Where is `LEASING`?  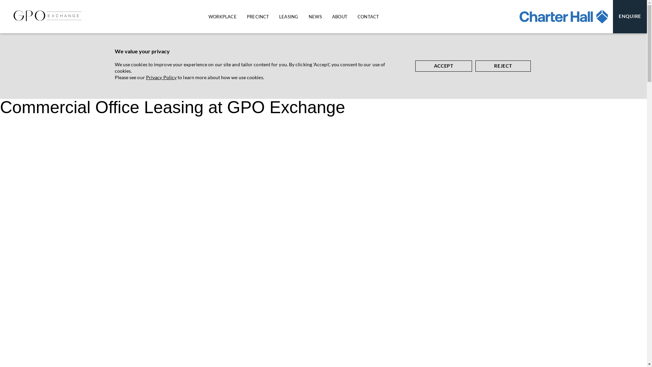
LEASING is located at coordinates (289, 17).